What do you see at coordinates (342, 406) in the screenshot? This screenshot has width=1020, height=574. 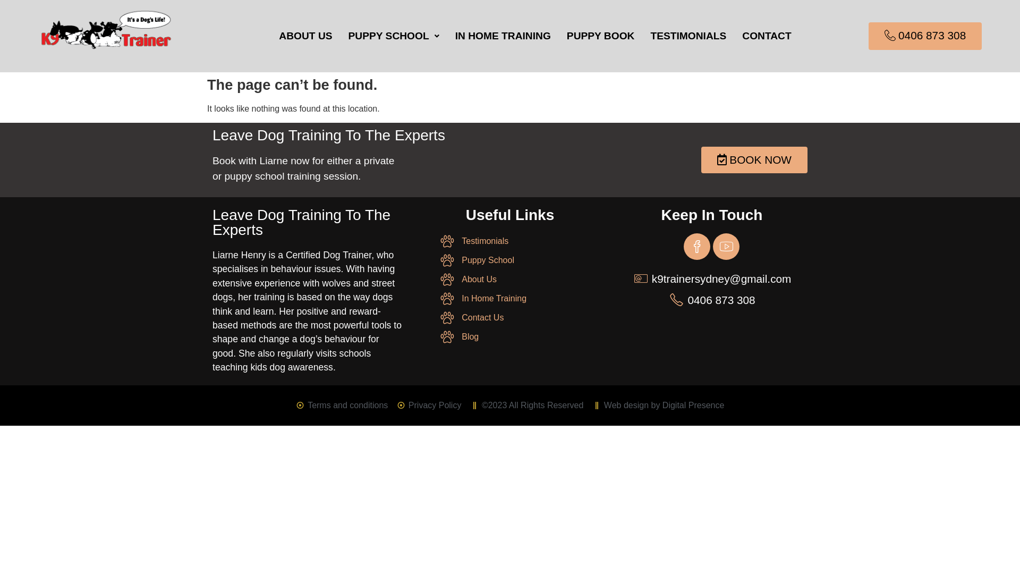 I see `Terms and conditions` at bounding box center [342, 406].